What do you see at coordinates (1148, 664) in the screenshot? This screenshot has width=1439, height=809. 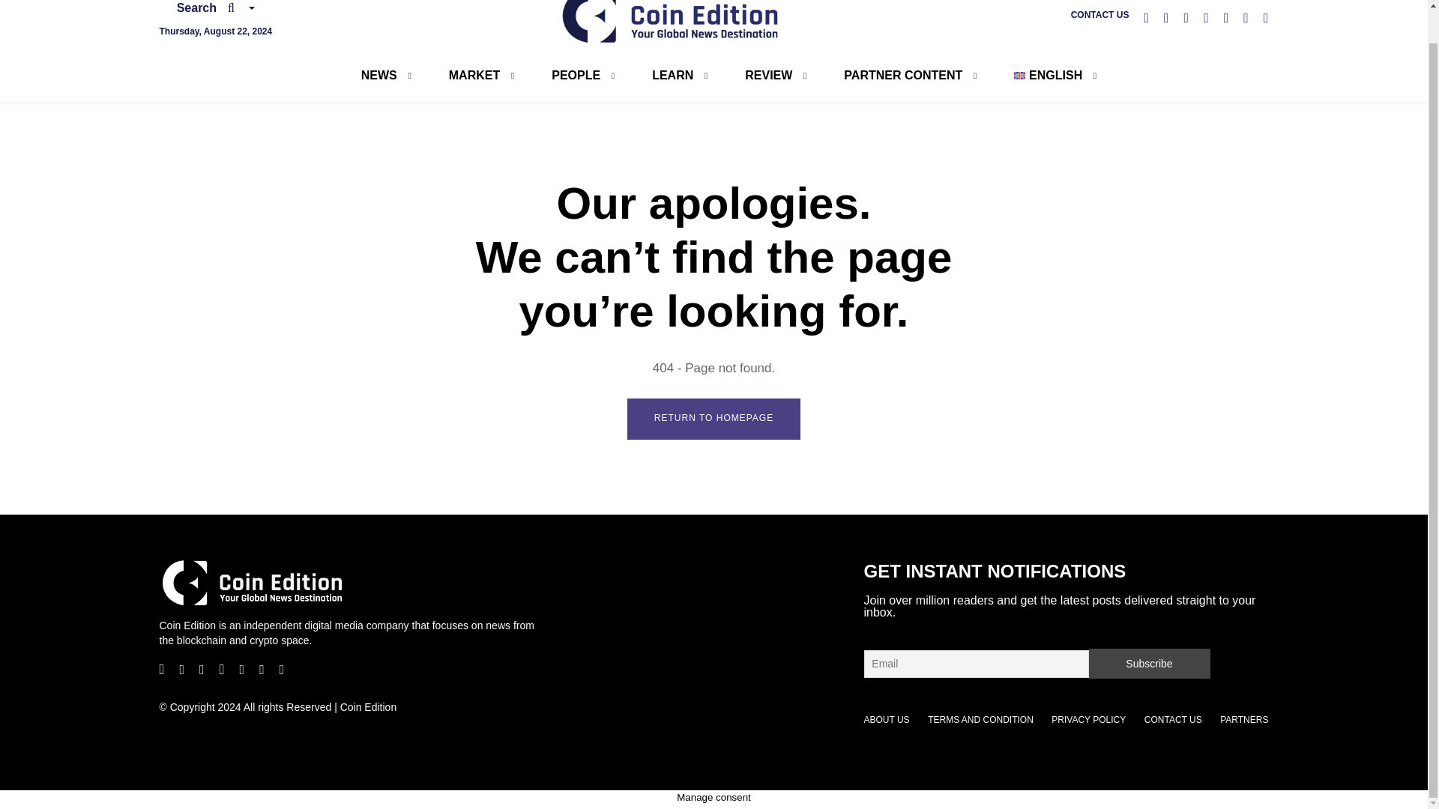 I see `Subscribe` at bounding box center [1148, 664].